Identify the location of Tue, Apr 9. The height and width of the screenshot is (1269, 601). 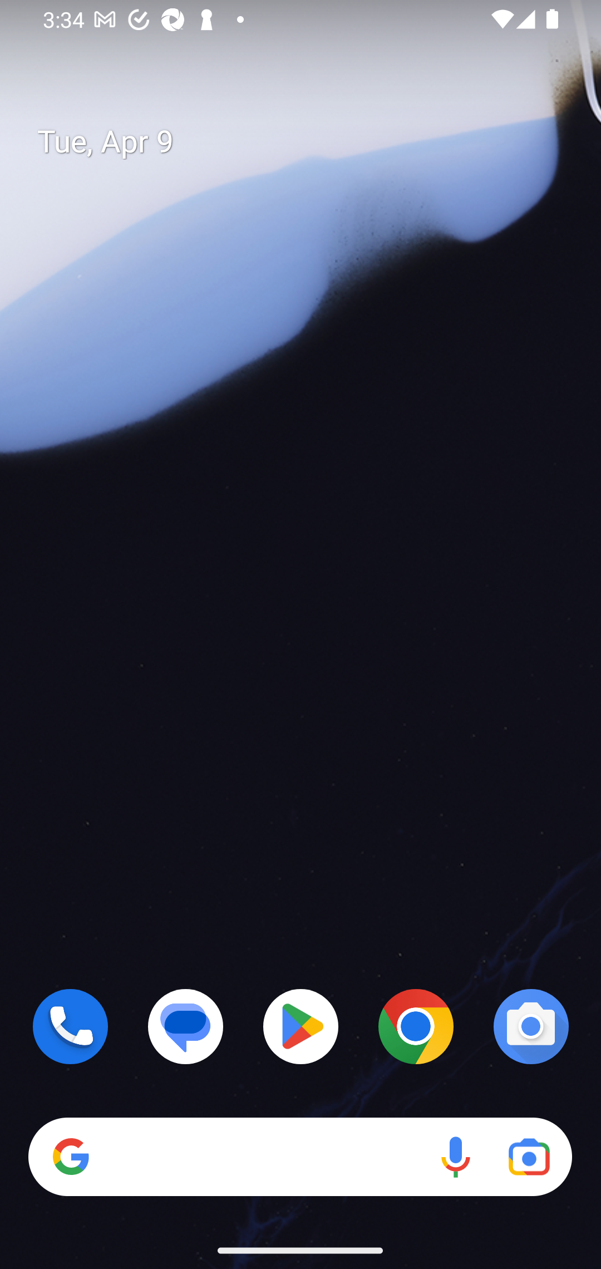
(313, 142).